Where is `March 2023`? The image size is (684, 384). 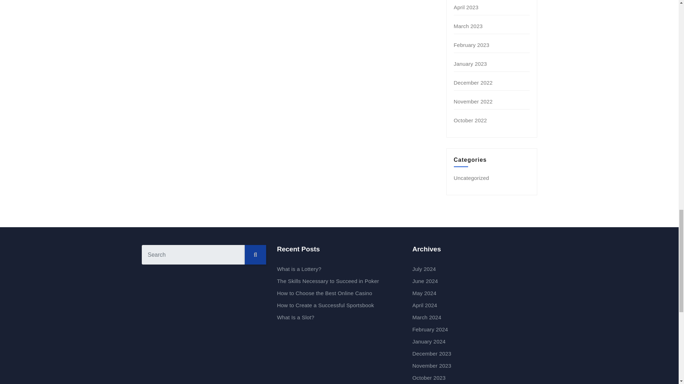 March 2023 is located at coordinates (468, 26).